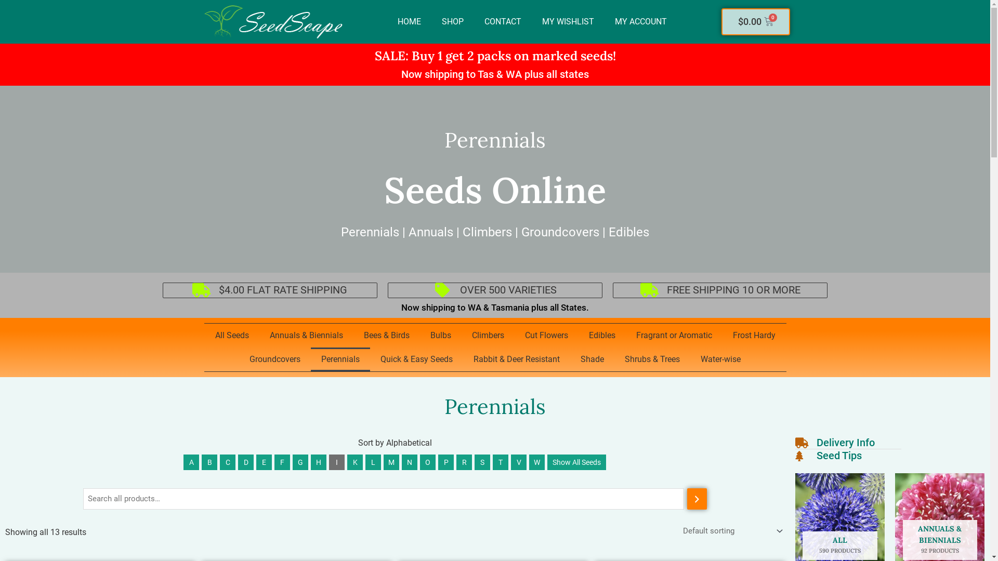 This screenshot has height=561, width=998. What do you see at coordinates (228, 462) in the screenshot?
I see `C` at bounding box center [228, 462].